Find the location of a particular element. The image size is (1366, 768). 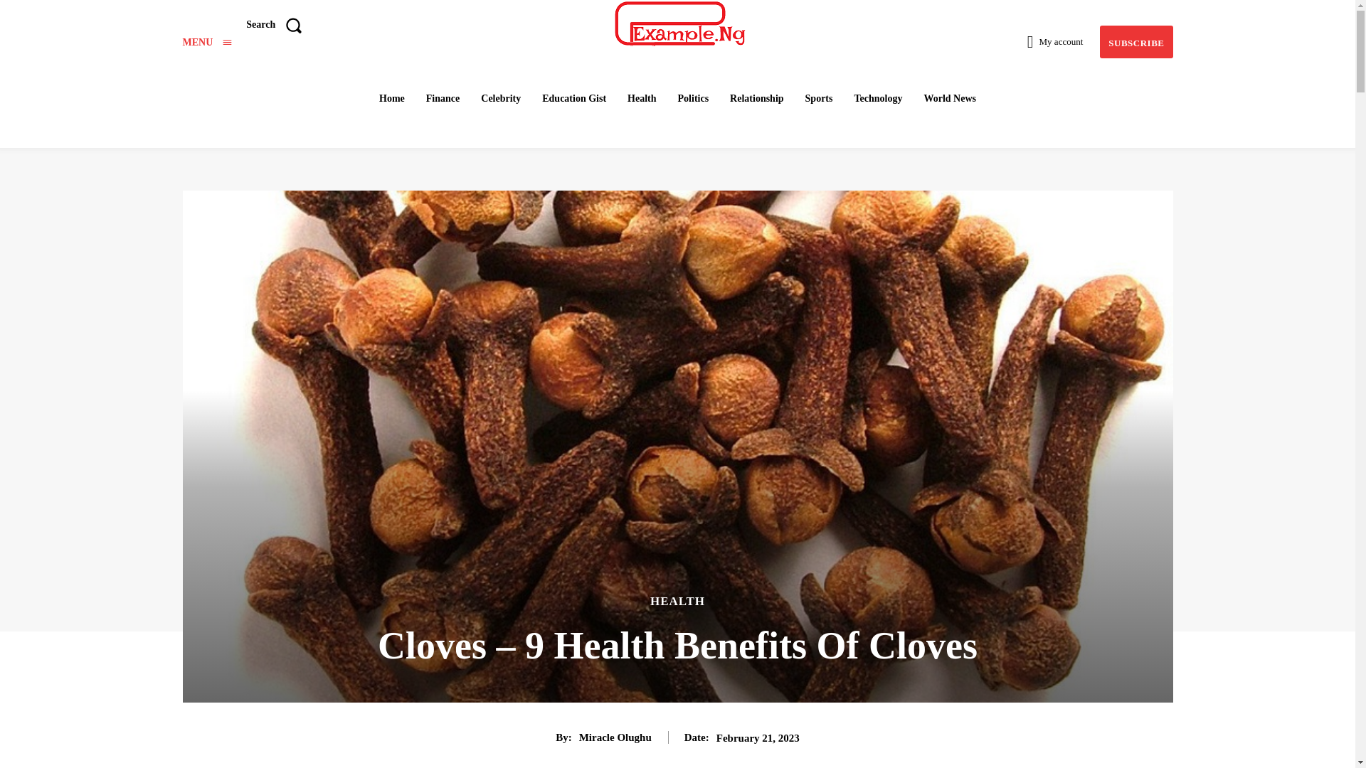

World News is located at coordinates (950, 98).